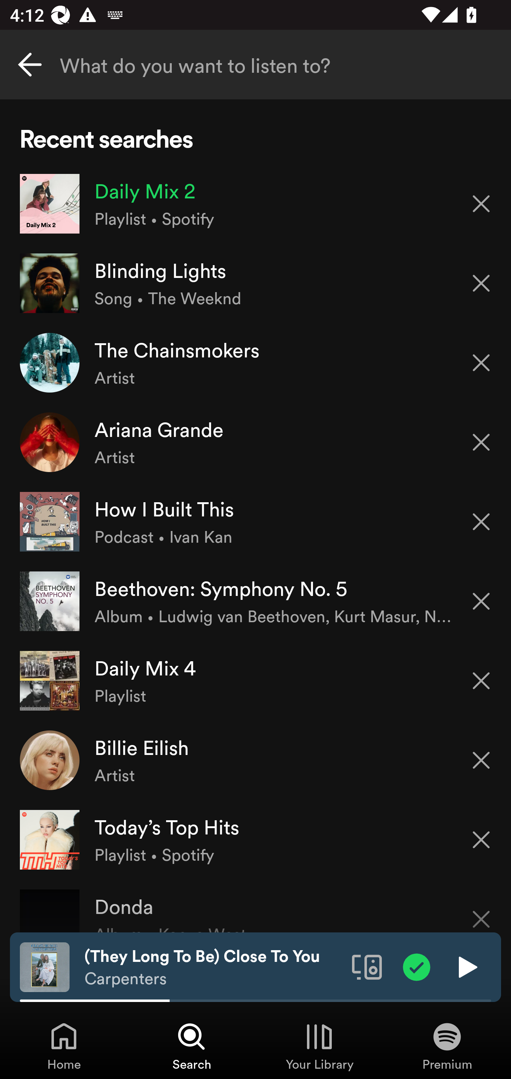 The image size is (511, 1079). What do you see at coordinates (481, 363) in the screenshot?
I see `Remove` at bounding box center [481, 363].